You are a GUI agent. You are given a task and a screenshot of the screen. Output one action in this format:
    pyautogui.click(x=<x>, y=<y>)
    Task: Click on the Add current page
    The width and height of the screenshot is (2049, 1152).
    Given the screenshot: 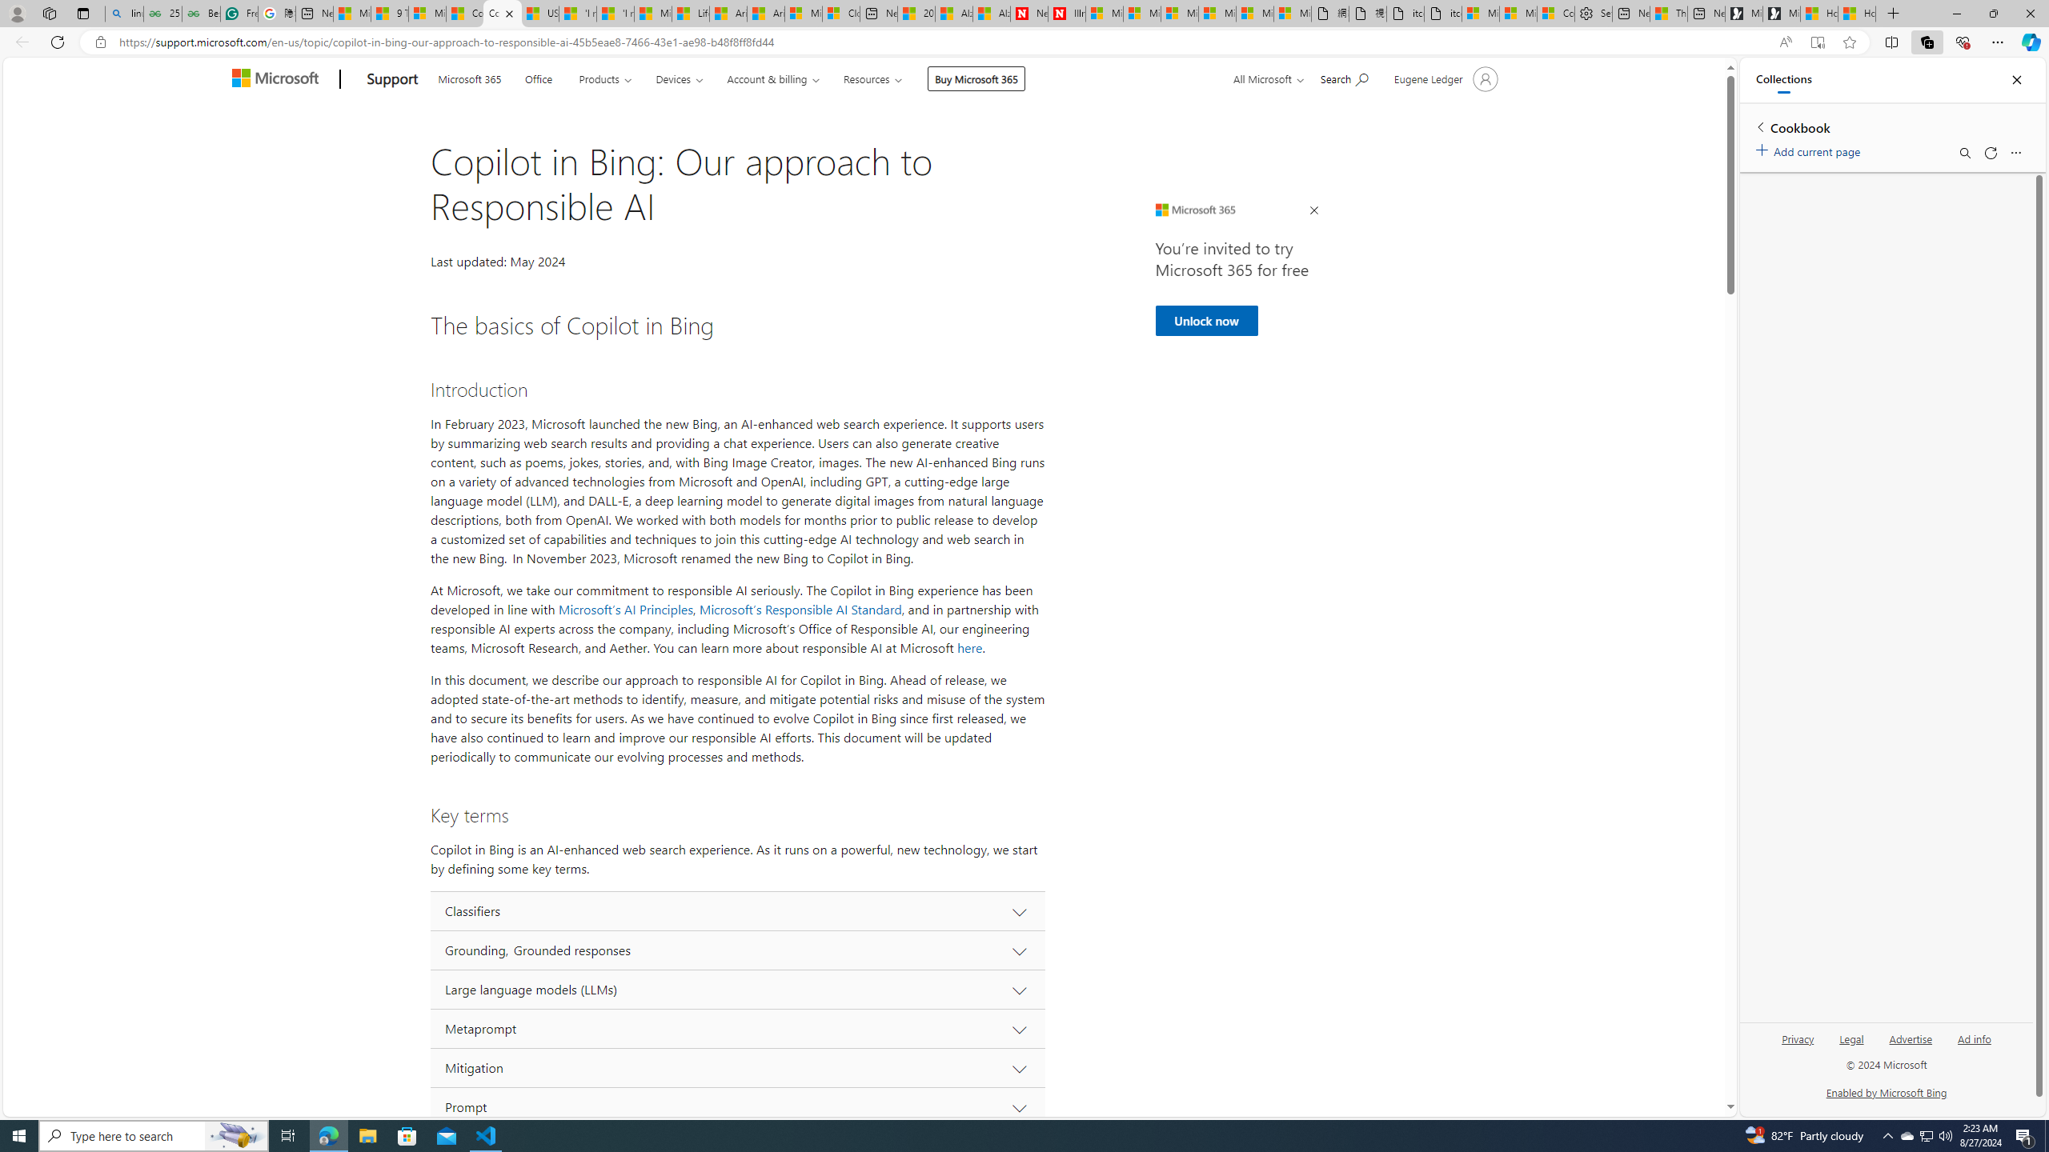 What is the action you would take?
    pyautogui.click(x=1810, y=149)
    